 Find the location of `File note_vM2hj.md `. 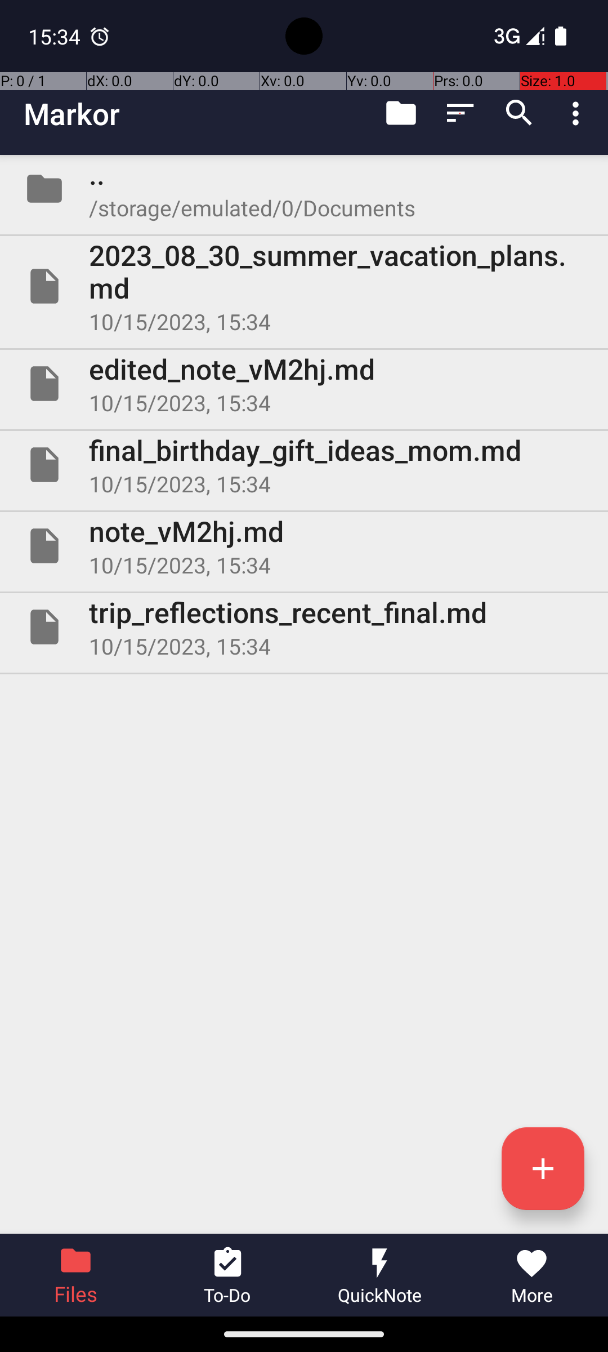

File note_vM2hj.md  is located at coordinates (304, 545).